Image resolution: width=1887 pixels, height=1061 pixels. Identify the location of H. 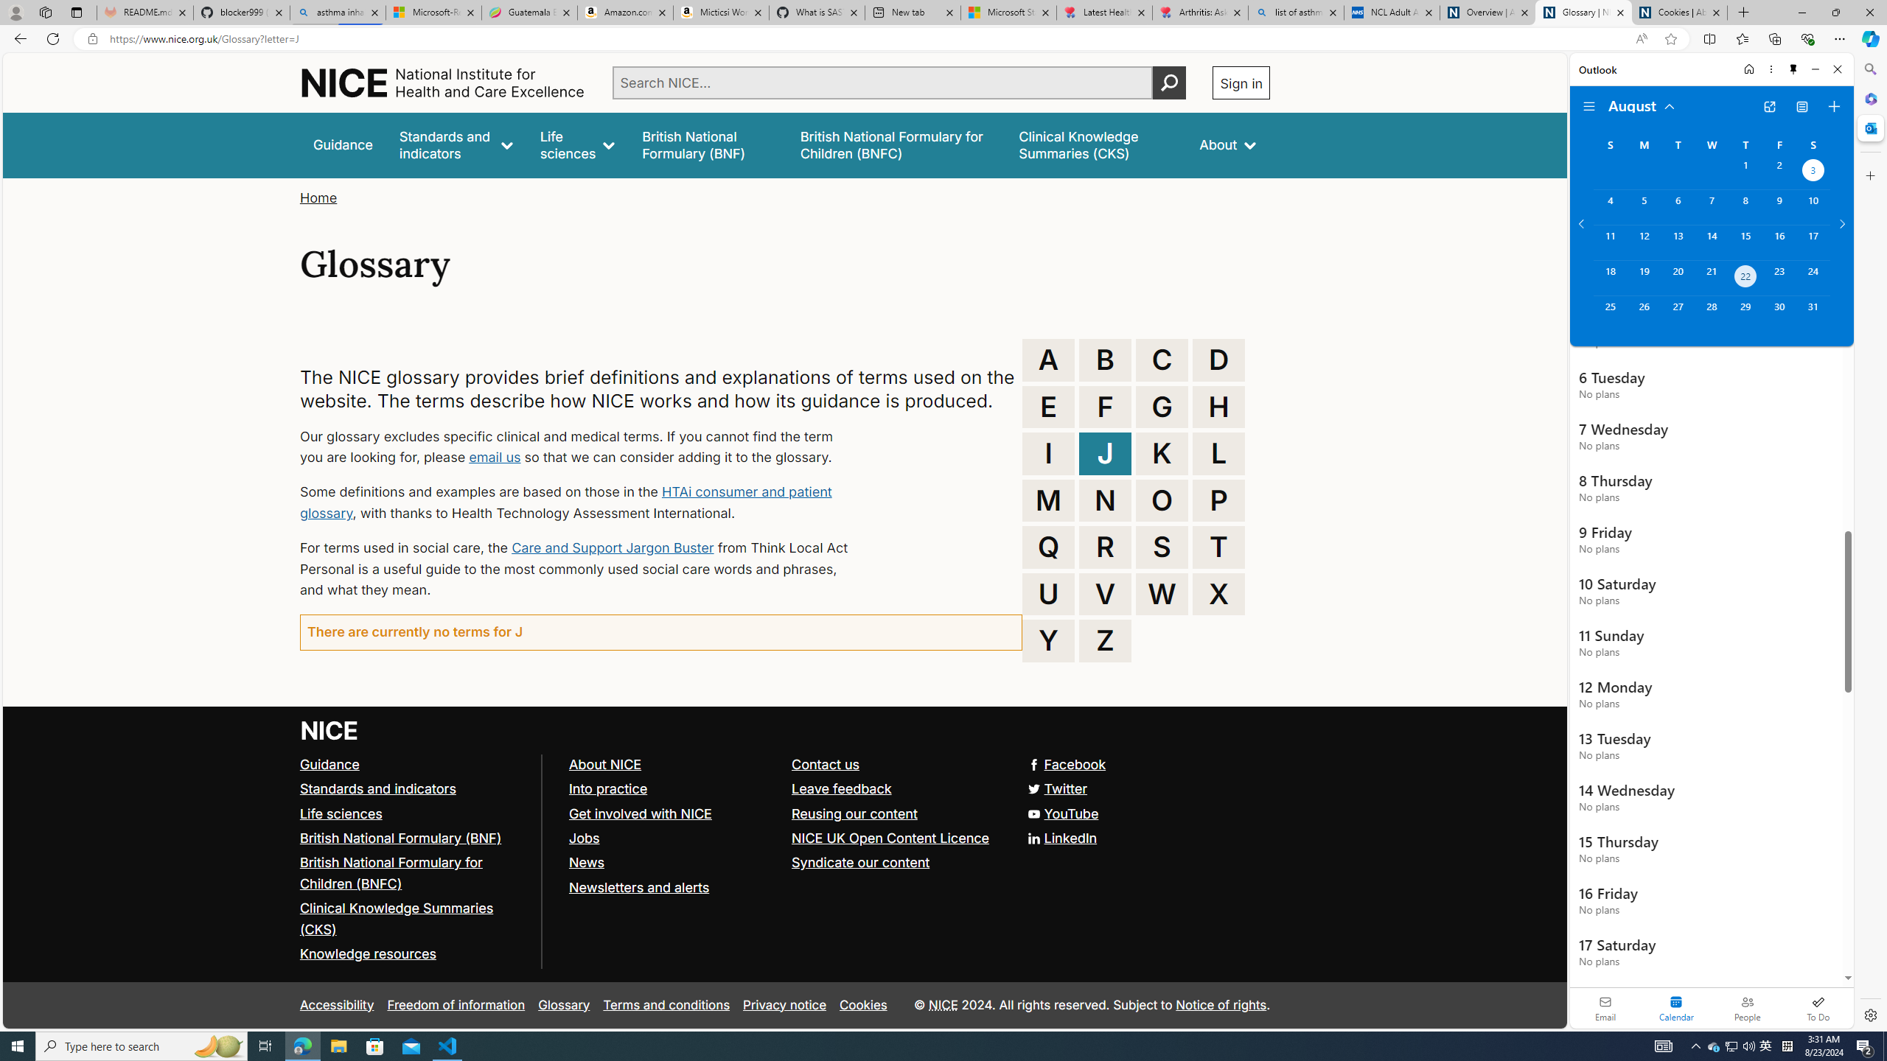
(1218, 407).